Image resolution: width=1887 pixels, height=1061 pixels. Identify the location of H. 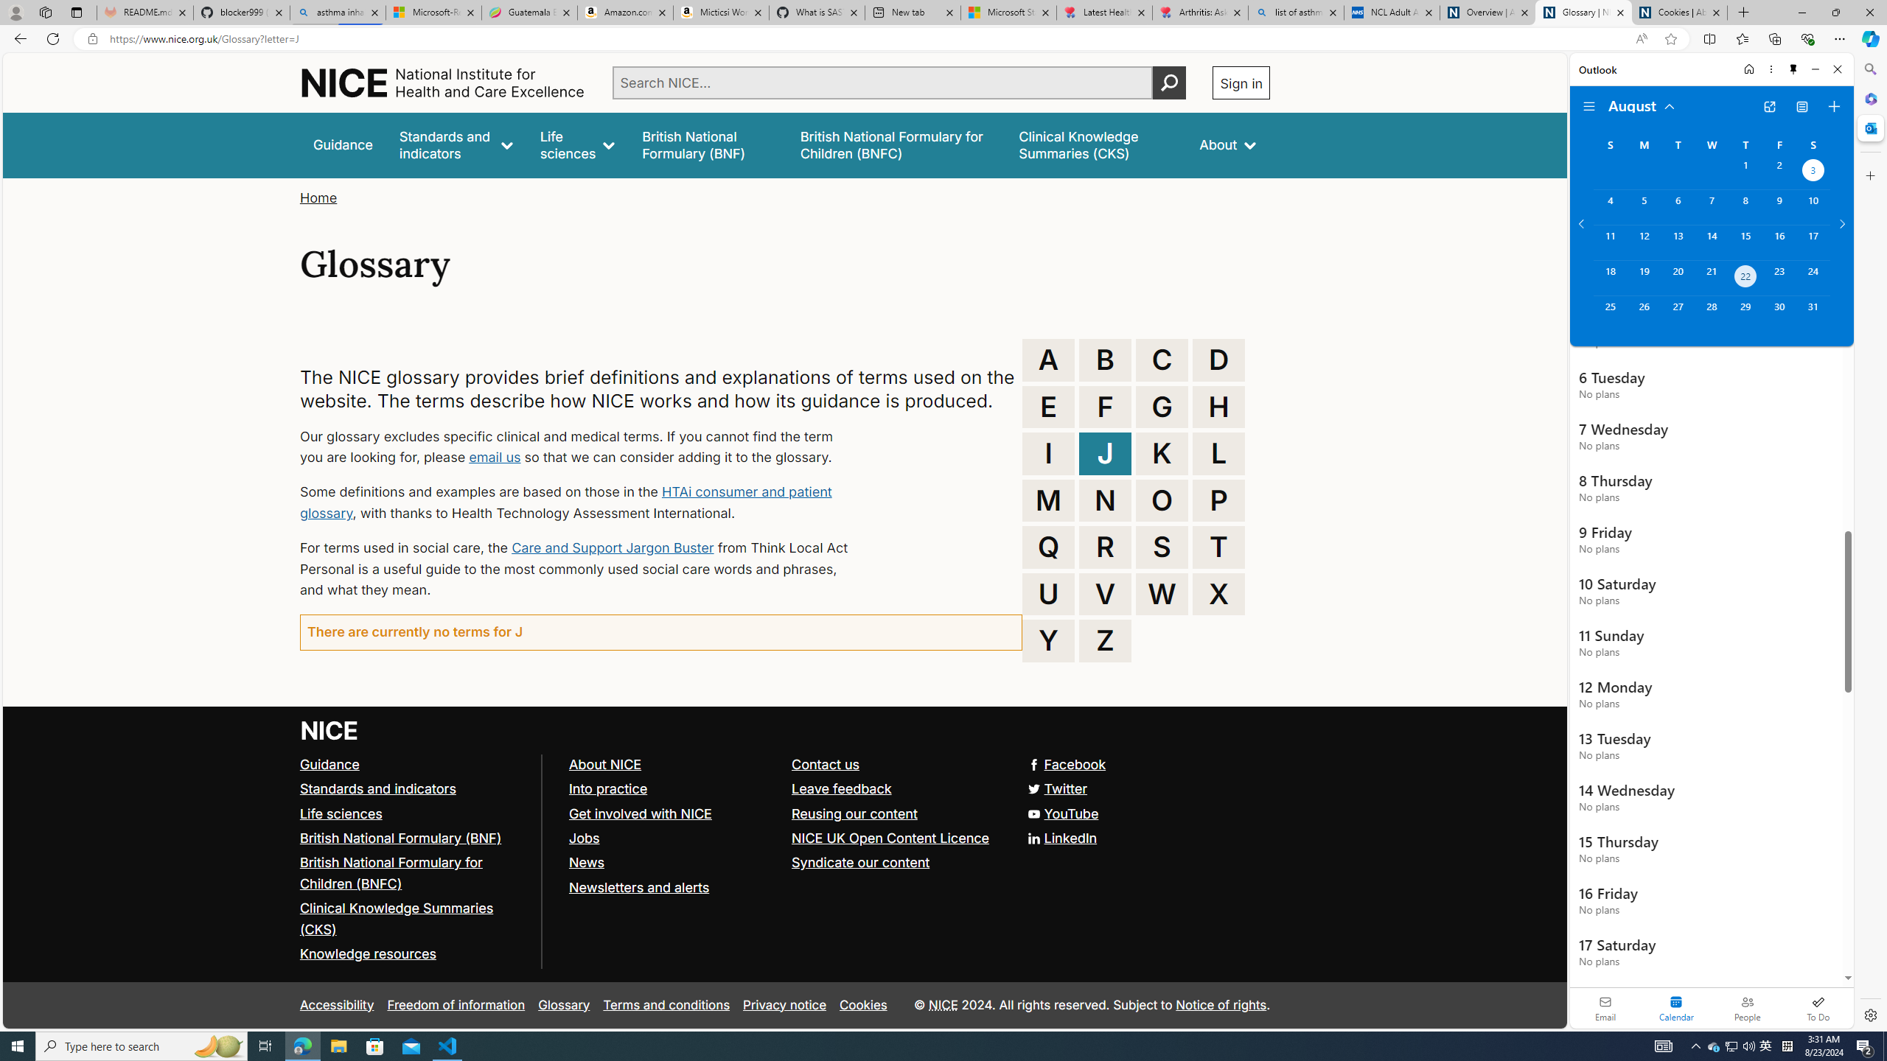
(1218, 407).